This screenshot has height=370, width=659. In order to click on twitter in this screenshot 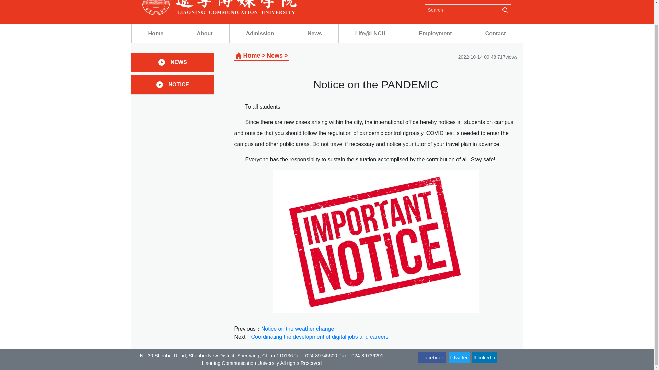, I will do `click(459, 358)`.